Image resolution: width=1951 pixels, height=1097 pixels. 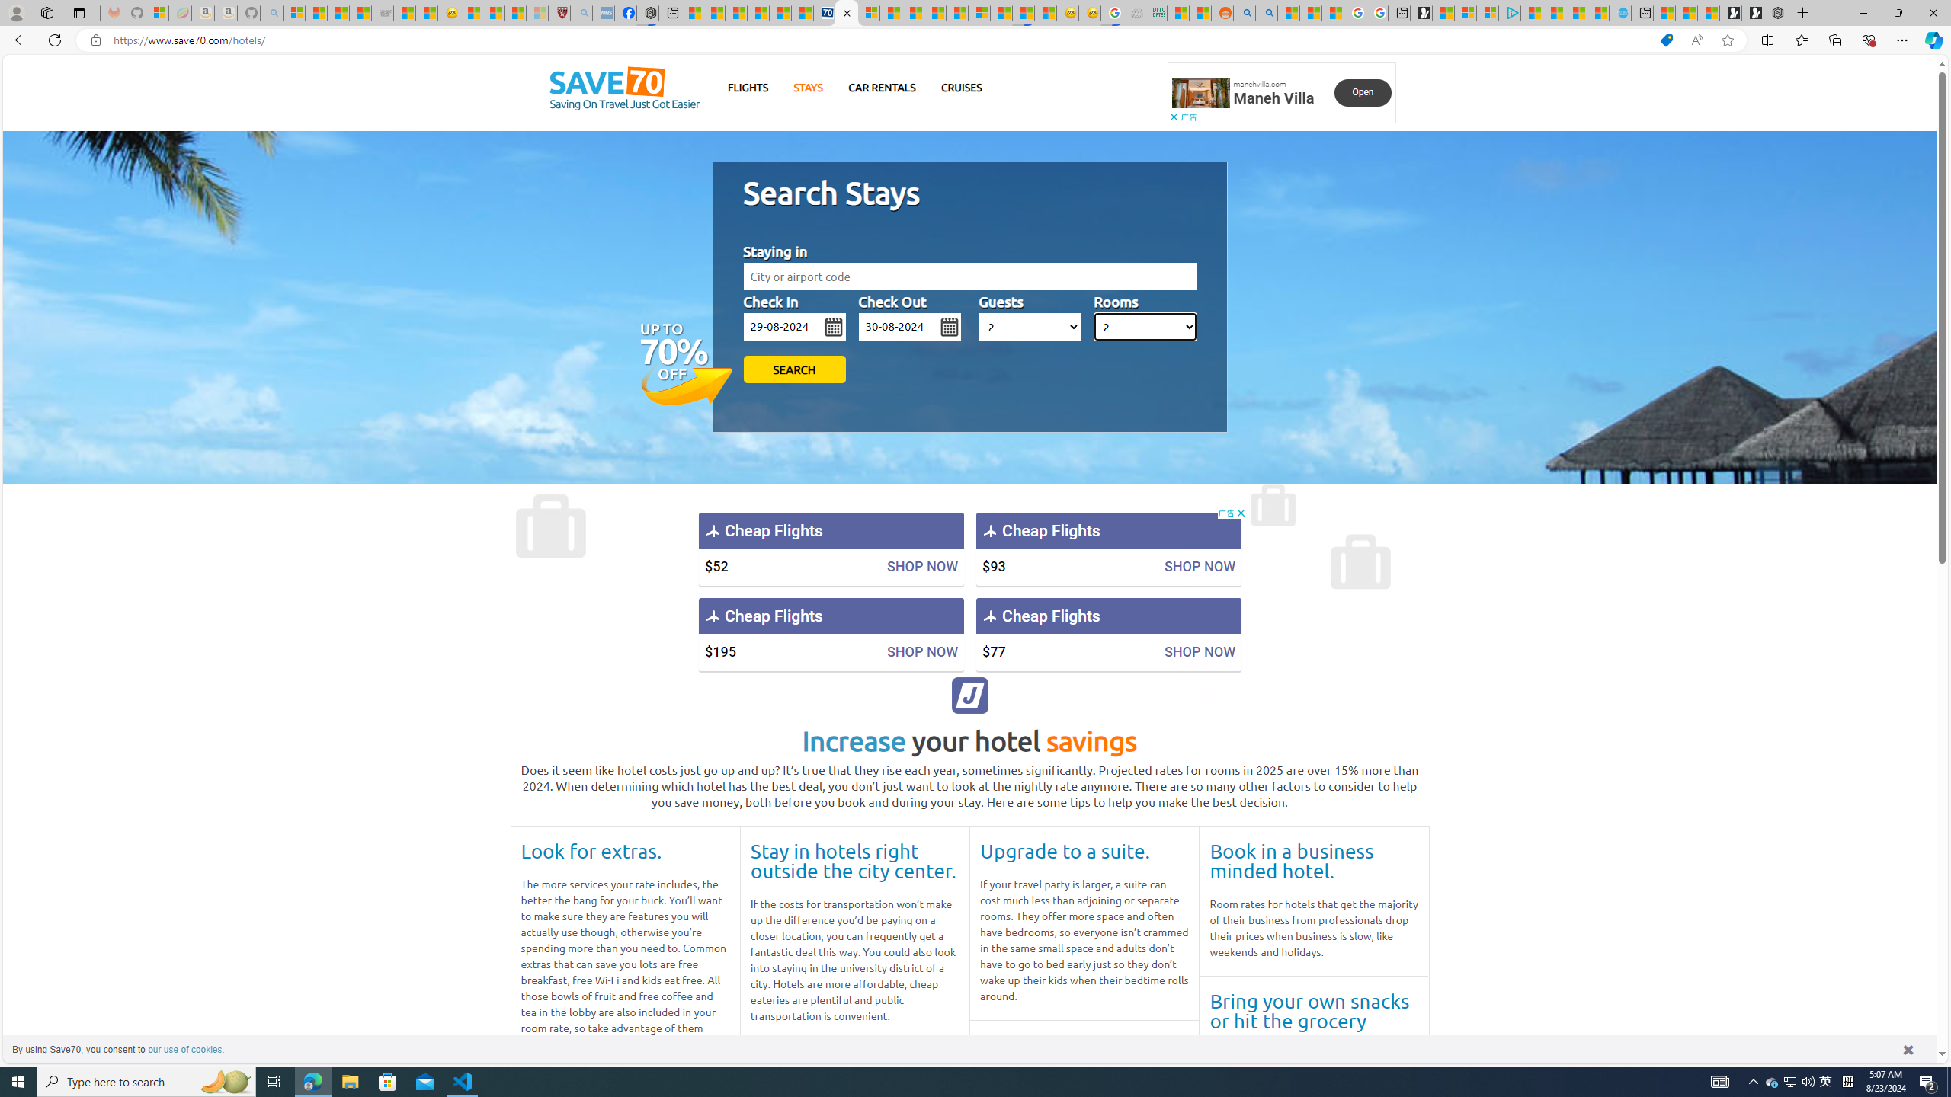 What do you see at coordinates (1259, 84) in the screenshot?
I see `manehvilla.com` at bounding box center [1259, 84].